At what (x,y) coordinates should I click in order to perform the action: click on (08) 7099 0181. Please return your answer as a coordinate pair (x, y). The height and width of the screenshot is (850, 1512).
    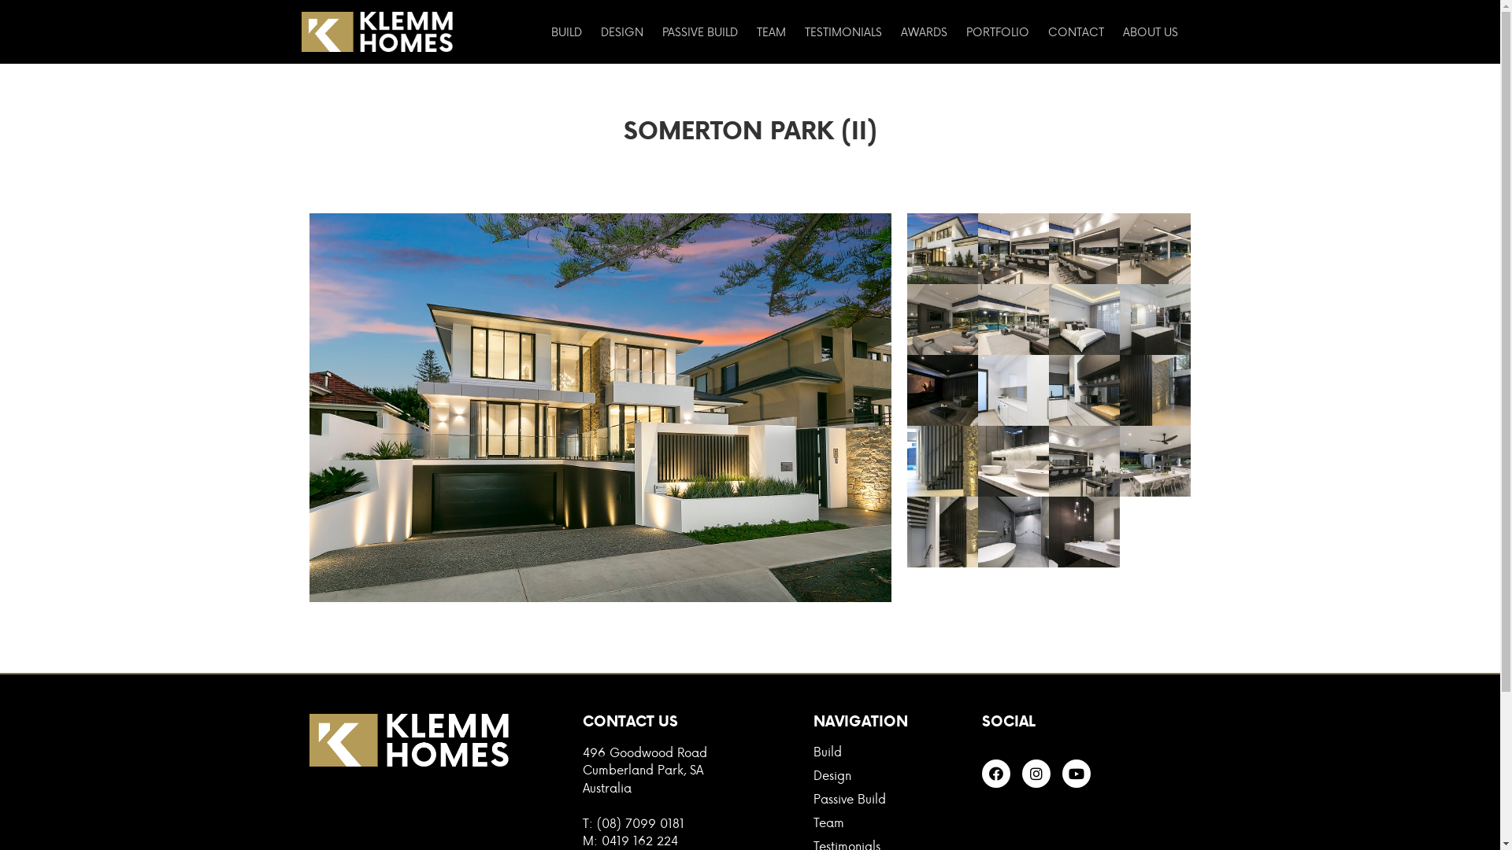
    Looking at the image, I should click on (641, 823).